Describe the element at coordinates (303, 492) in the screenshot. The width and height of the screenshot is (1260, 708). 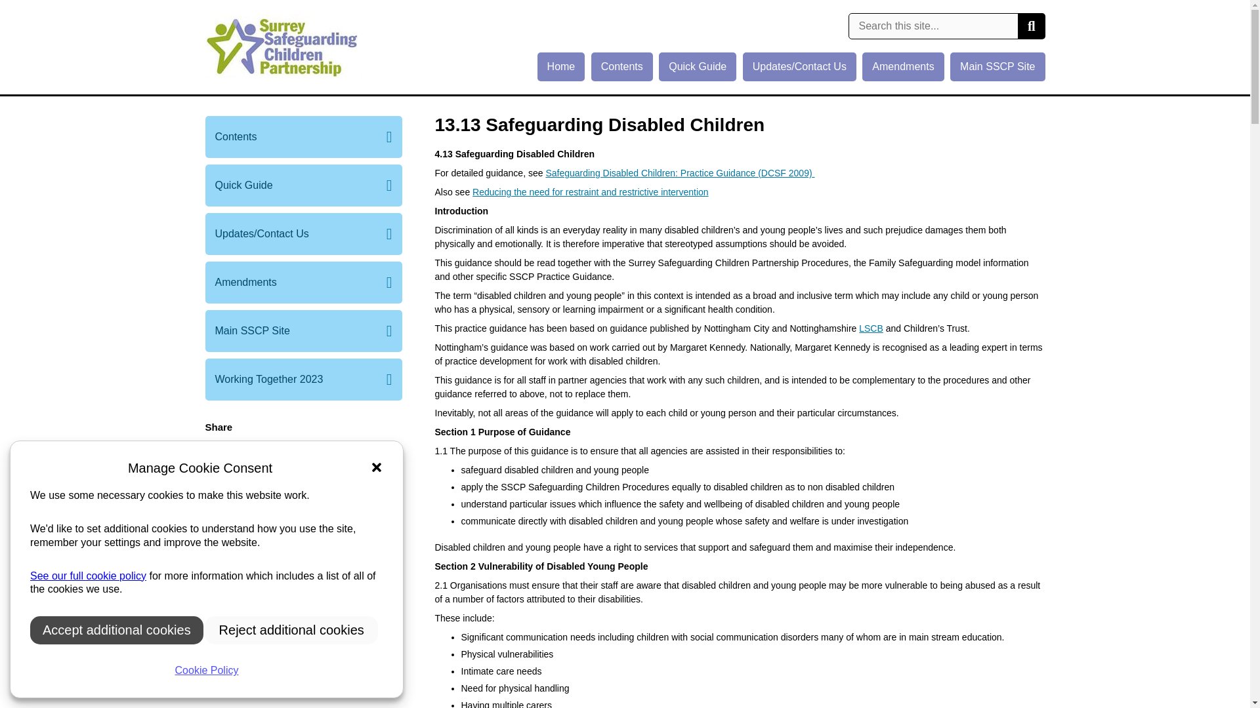
I see `Launch Quick Guide` at that location.